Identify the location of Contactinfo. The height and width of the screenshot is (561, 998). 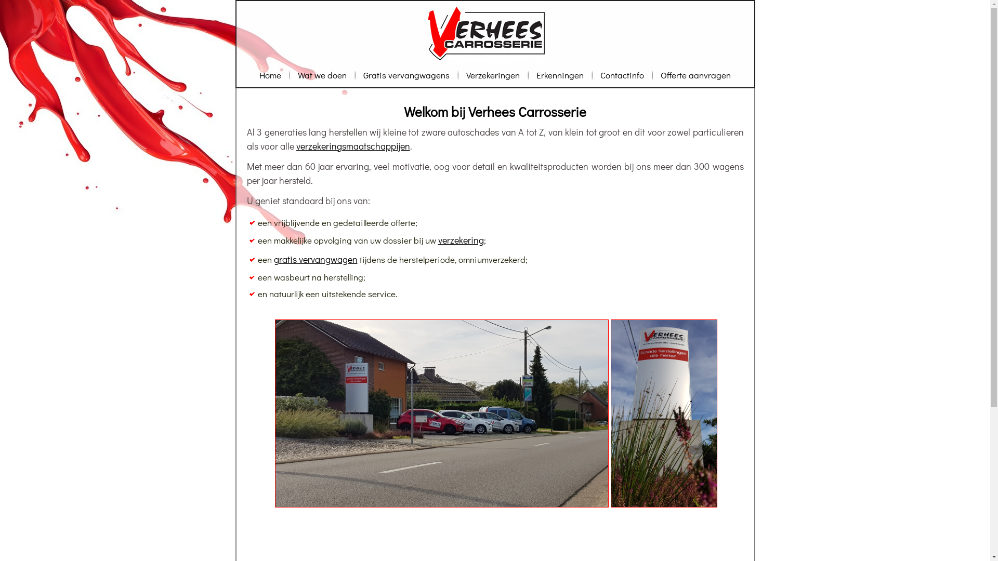
(622, 75).